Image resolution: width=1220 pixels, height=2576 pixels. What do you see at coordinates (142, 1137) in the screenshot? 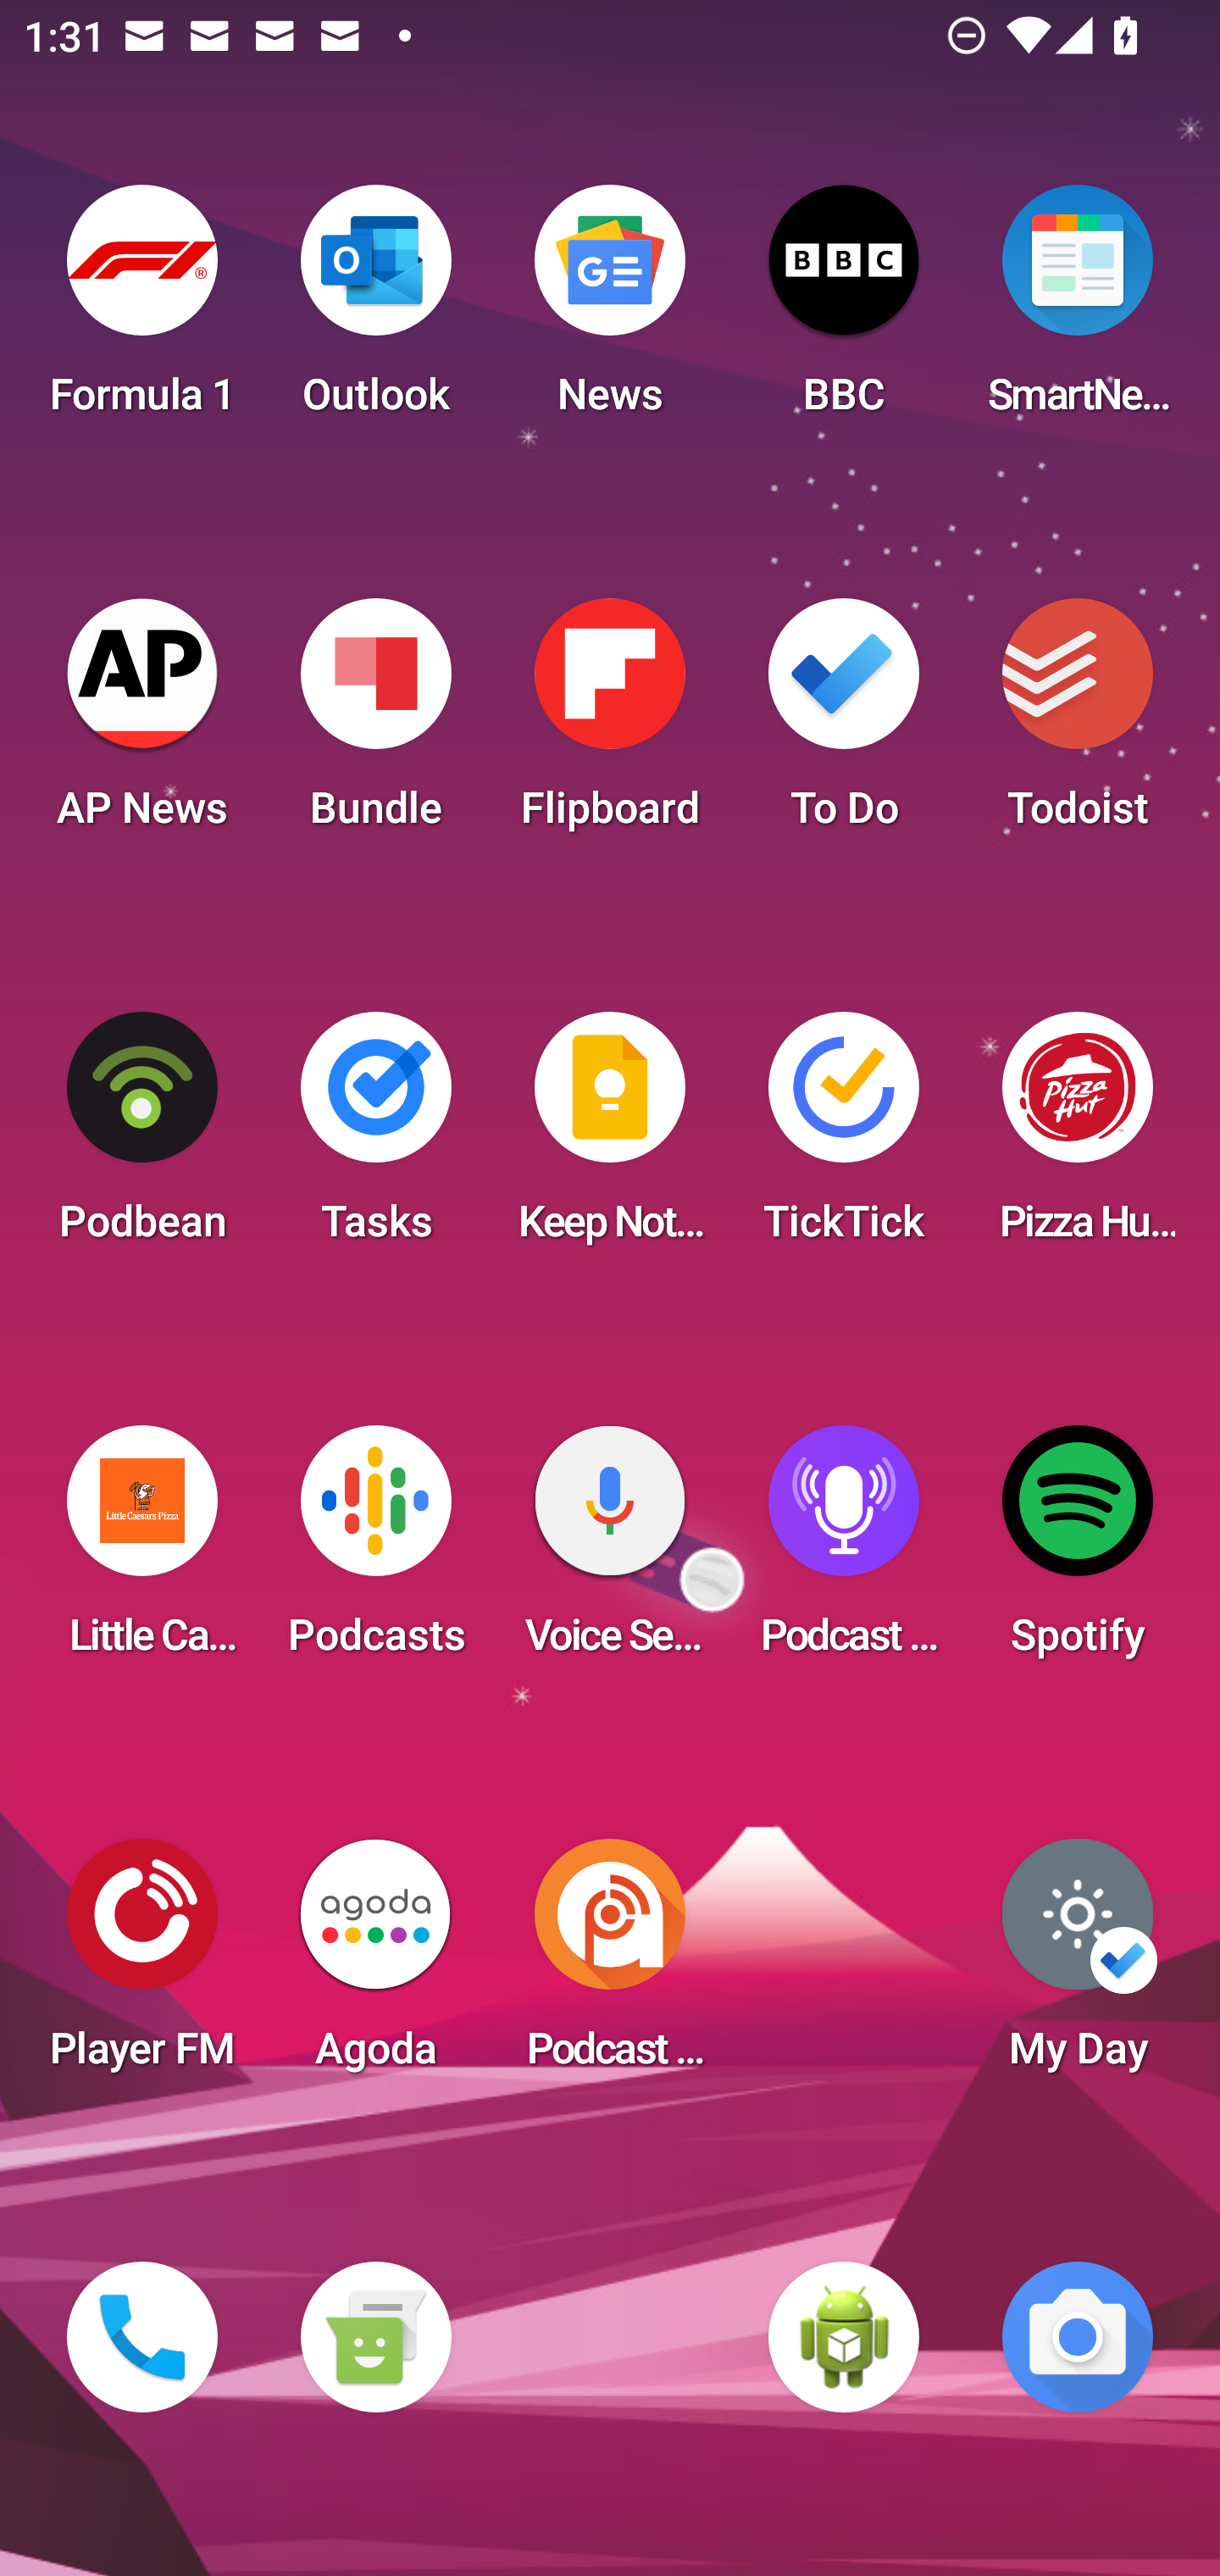
I see `Podbean` at bounding box center [142, 1137].